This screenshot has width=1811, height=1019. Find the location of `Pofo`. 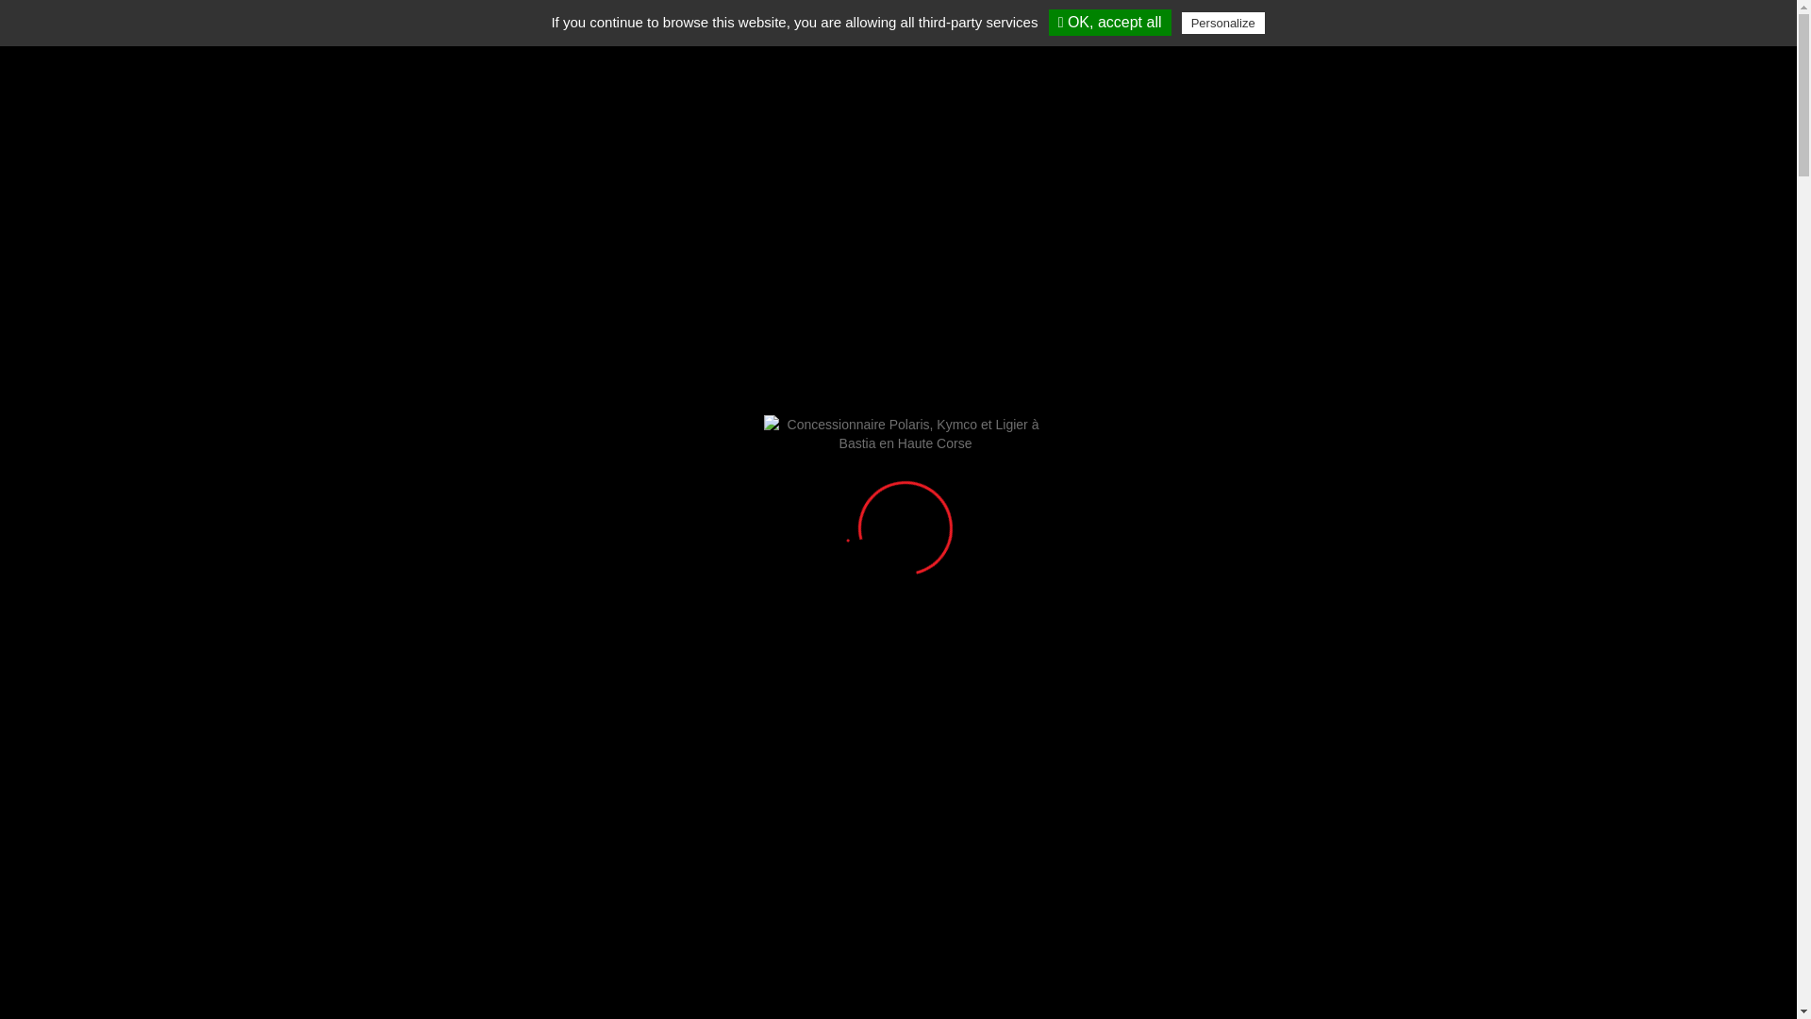

Pofo is located at coordinates (119, 64).